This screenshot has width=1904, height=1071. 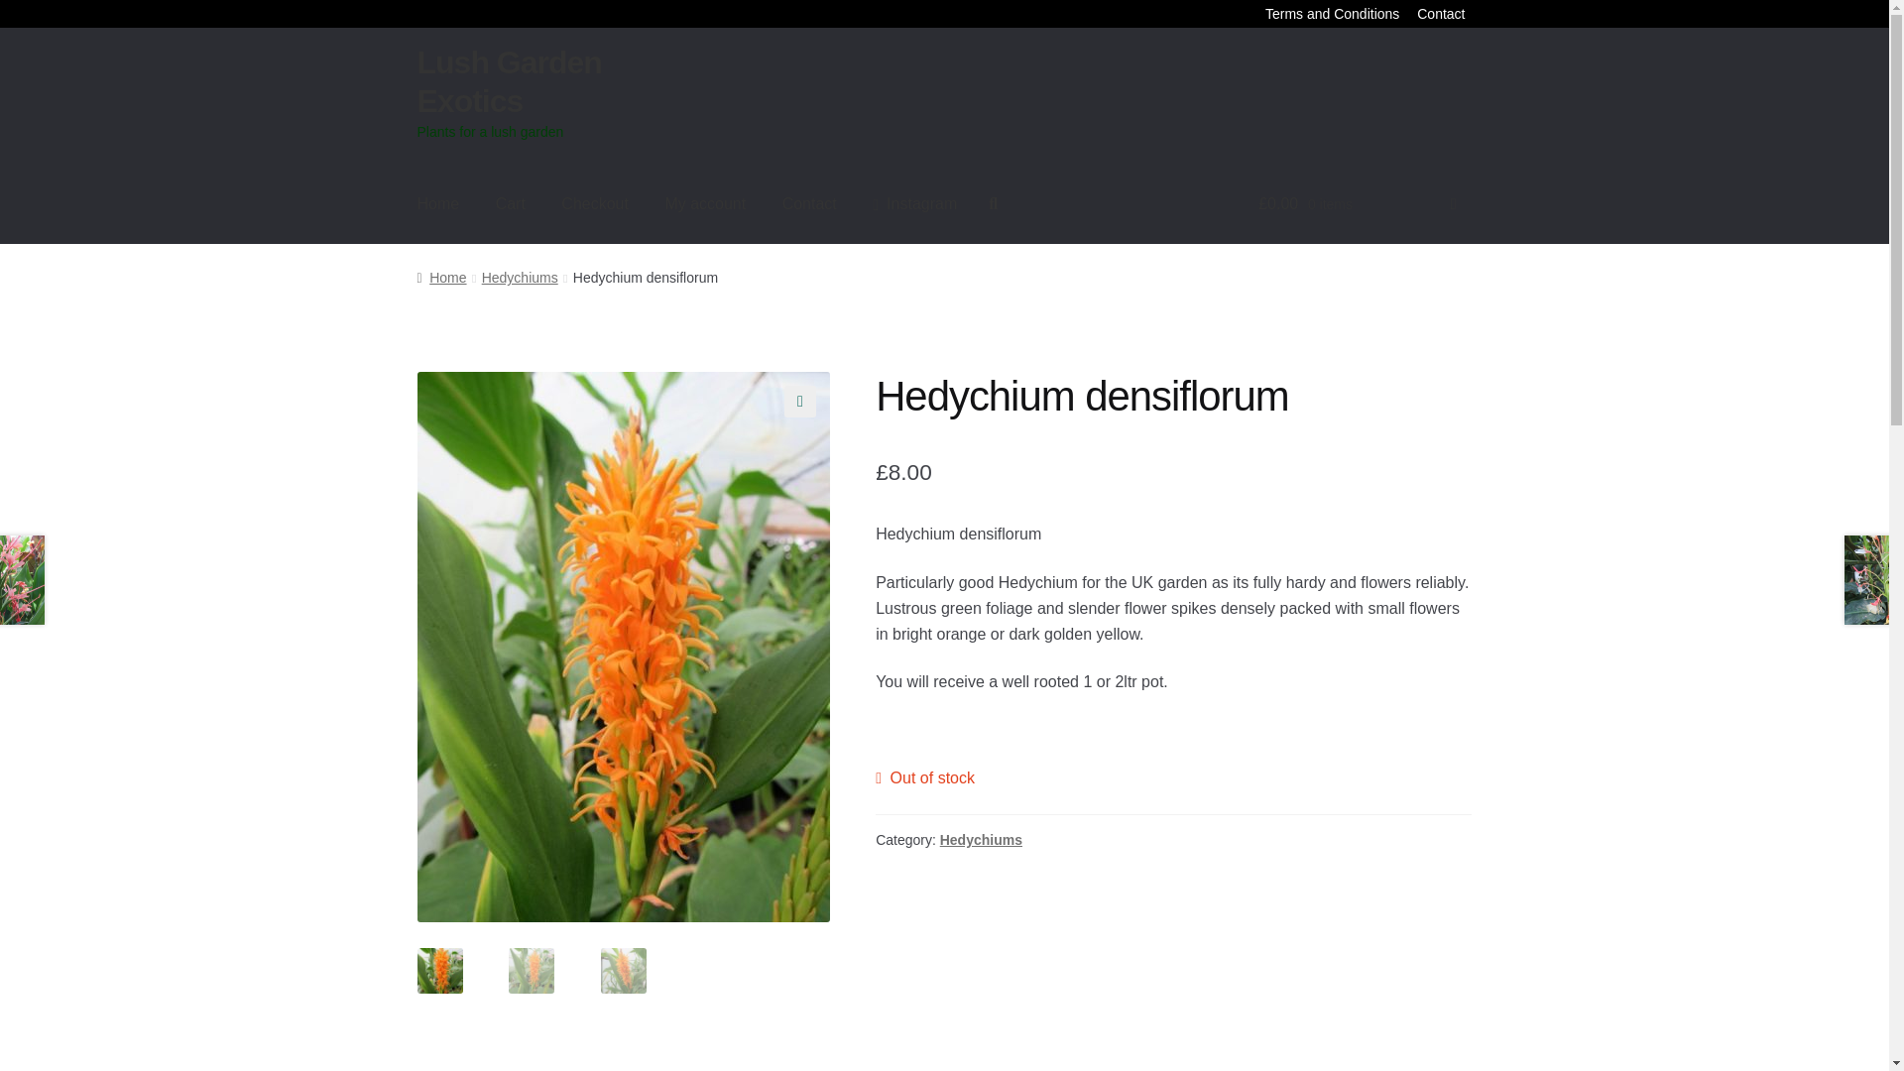 What do you see at coordinates (705, 204) in the screenshot?
I see `My account` at bounding box center [705, 204].